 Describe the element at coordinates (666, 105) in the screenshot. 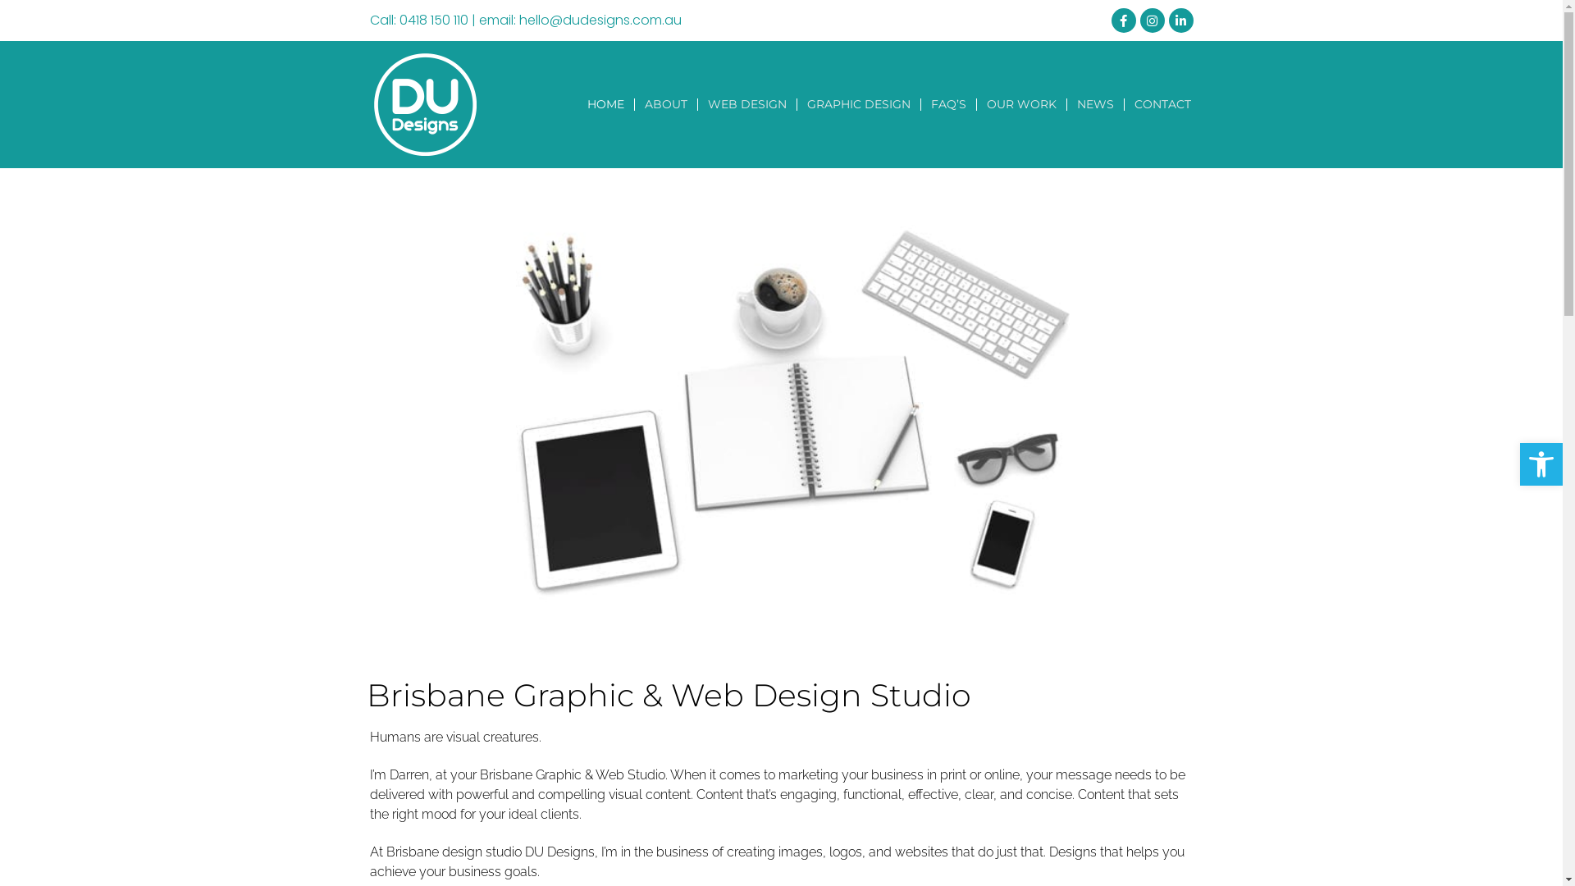

I see `ABOUT` at that location.